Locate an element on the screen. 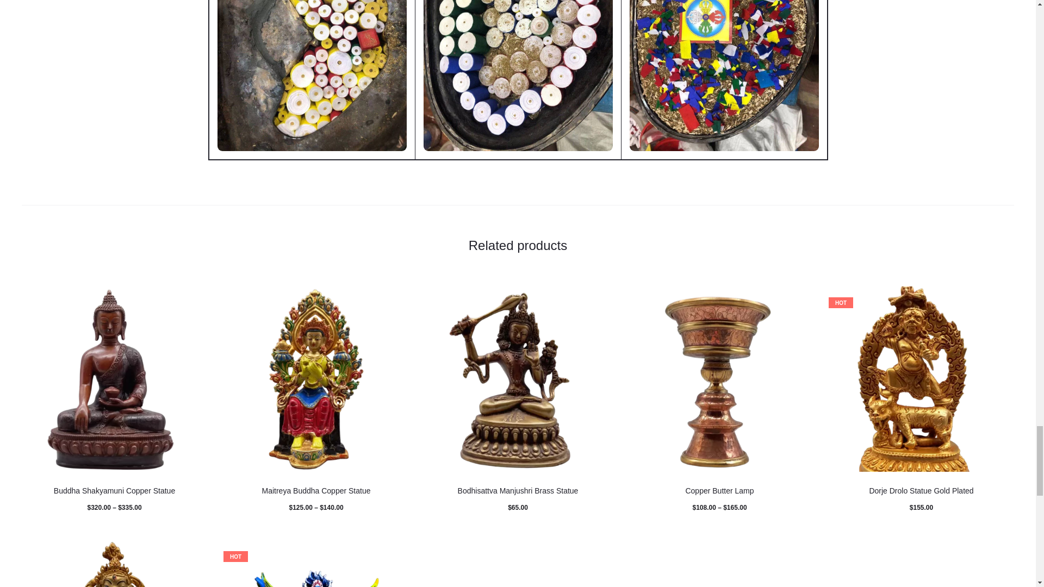 The image size is (1044, 587). 2883437769 Rudraxis is located at coordinates (719, 379).